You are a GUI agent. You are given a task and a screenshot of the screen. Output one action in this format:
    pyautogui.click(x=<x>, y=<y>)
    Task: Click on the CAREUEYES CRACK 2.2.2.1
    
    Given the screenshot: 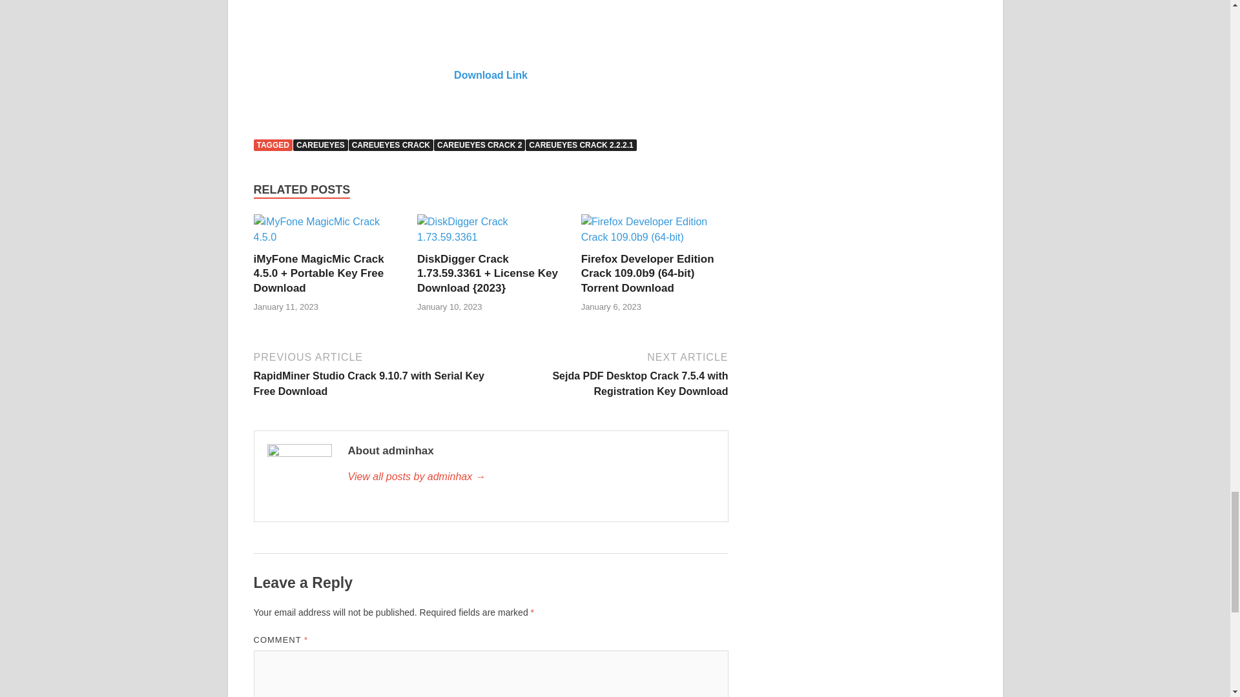 What is the action you would take?
    pyautogui.click(x=581, y=145)
    